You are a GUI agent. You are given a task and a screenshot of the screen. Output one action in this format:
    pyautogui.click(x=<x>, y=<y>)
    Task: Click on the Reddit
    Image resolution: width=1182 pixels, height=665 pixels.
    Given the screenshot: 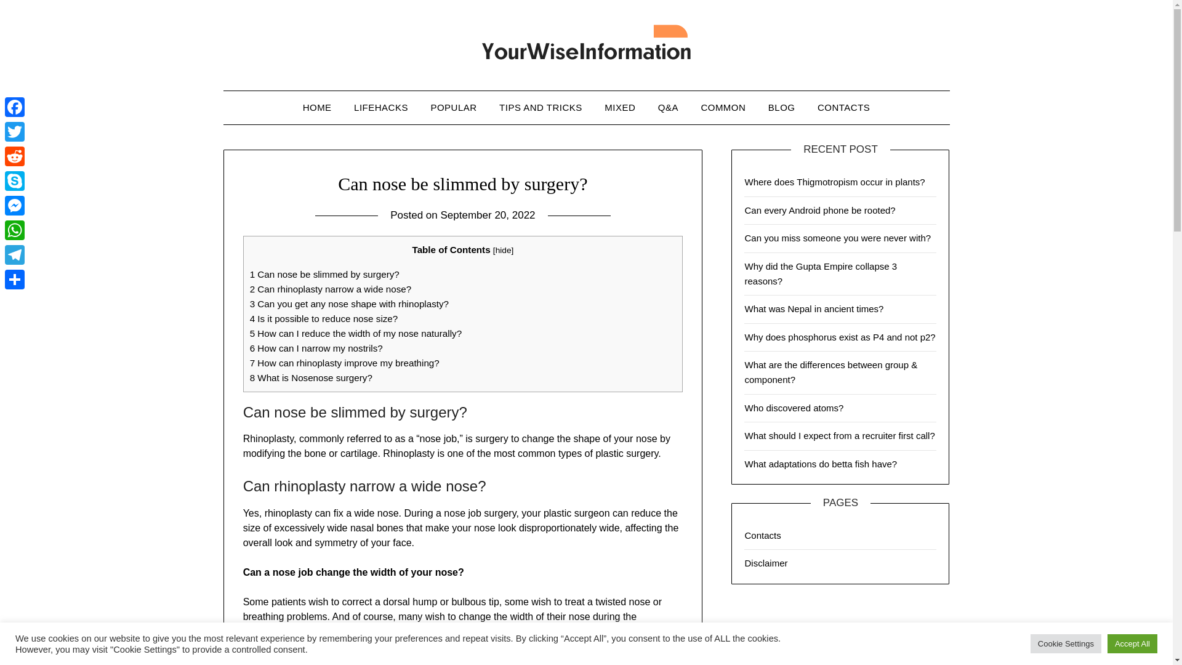 What is the action you would take?
    pyautogui.click(x=15, y=156)
    